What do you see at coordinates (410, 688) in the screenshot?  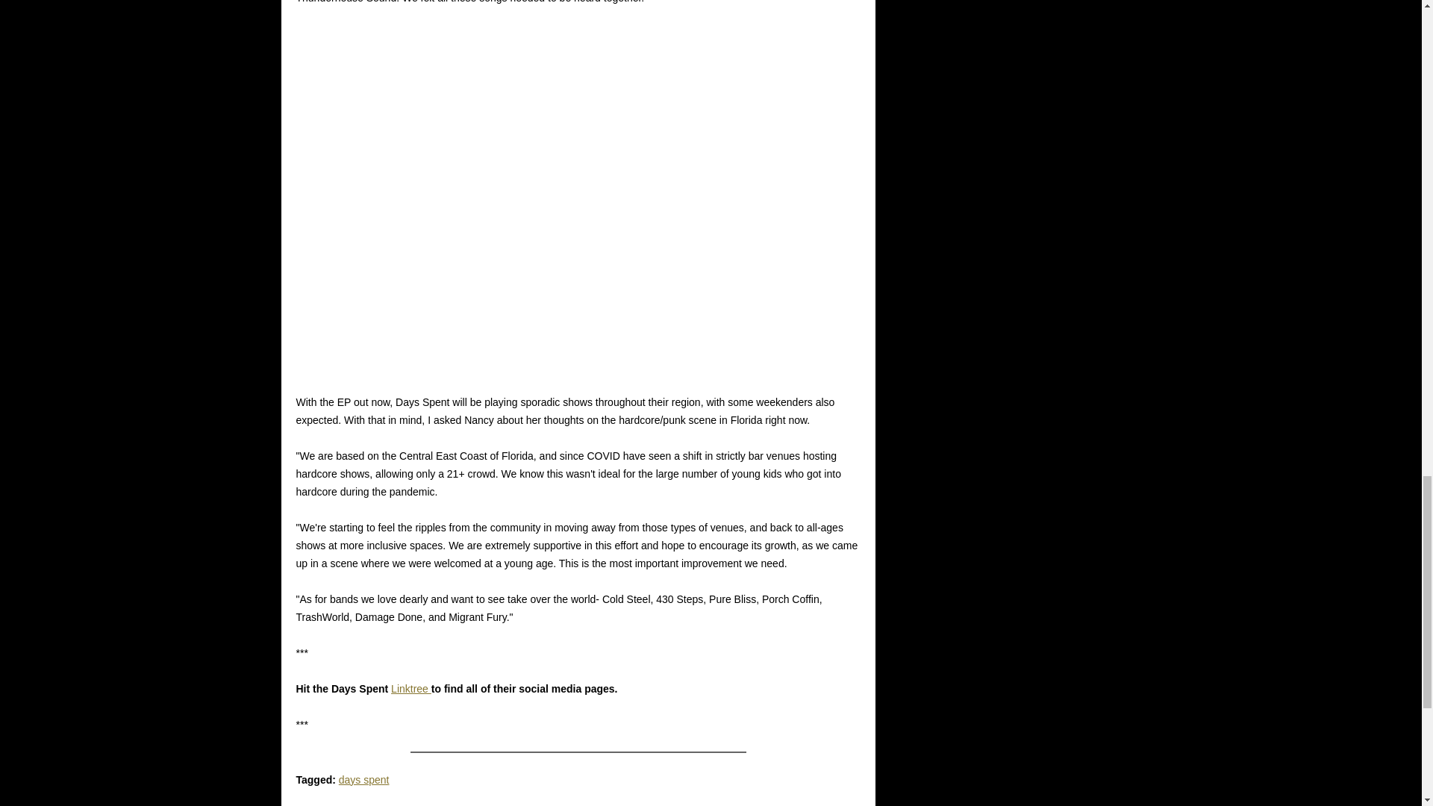 I see `Linktree` at bounding box center [410, 688].